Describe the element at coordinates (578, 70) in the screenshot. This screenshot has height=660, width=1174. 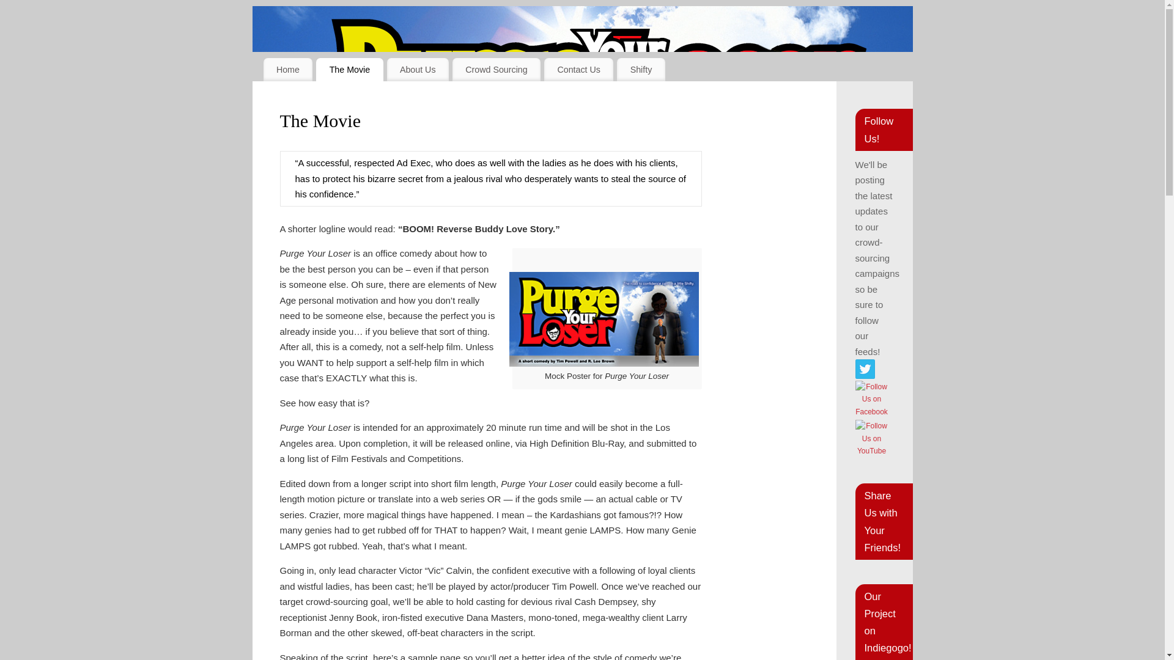
I see `Contact Us` at that location.